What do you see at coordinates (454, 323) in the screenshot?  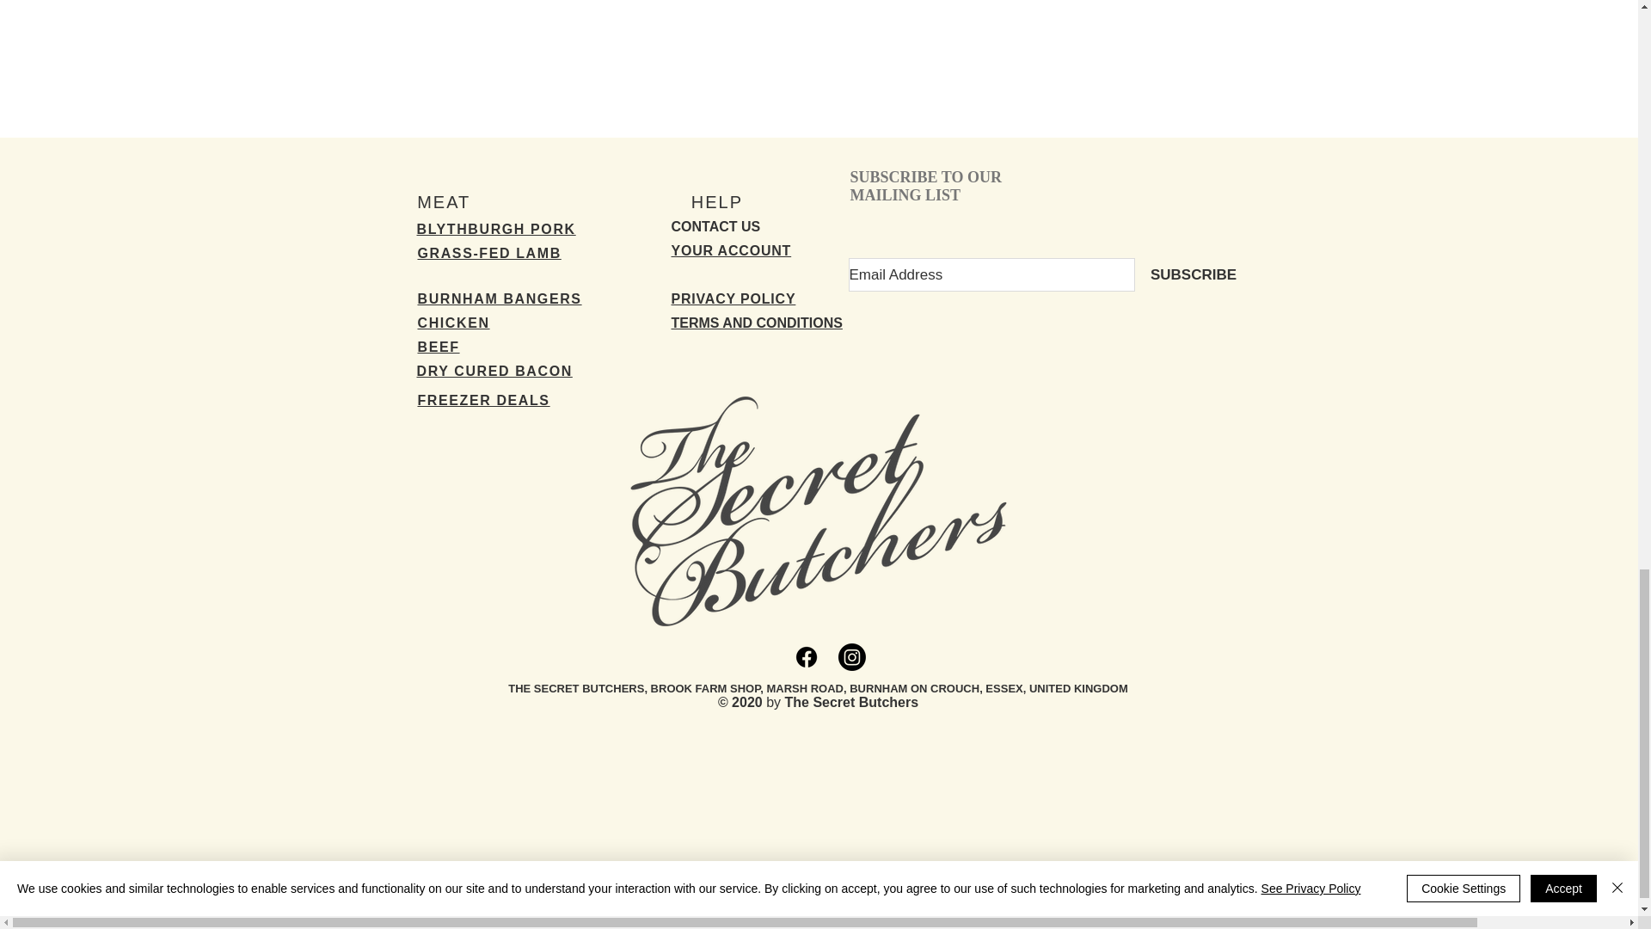 I see `CHICKEN` at bounding box center [454, 323].